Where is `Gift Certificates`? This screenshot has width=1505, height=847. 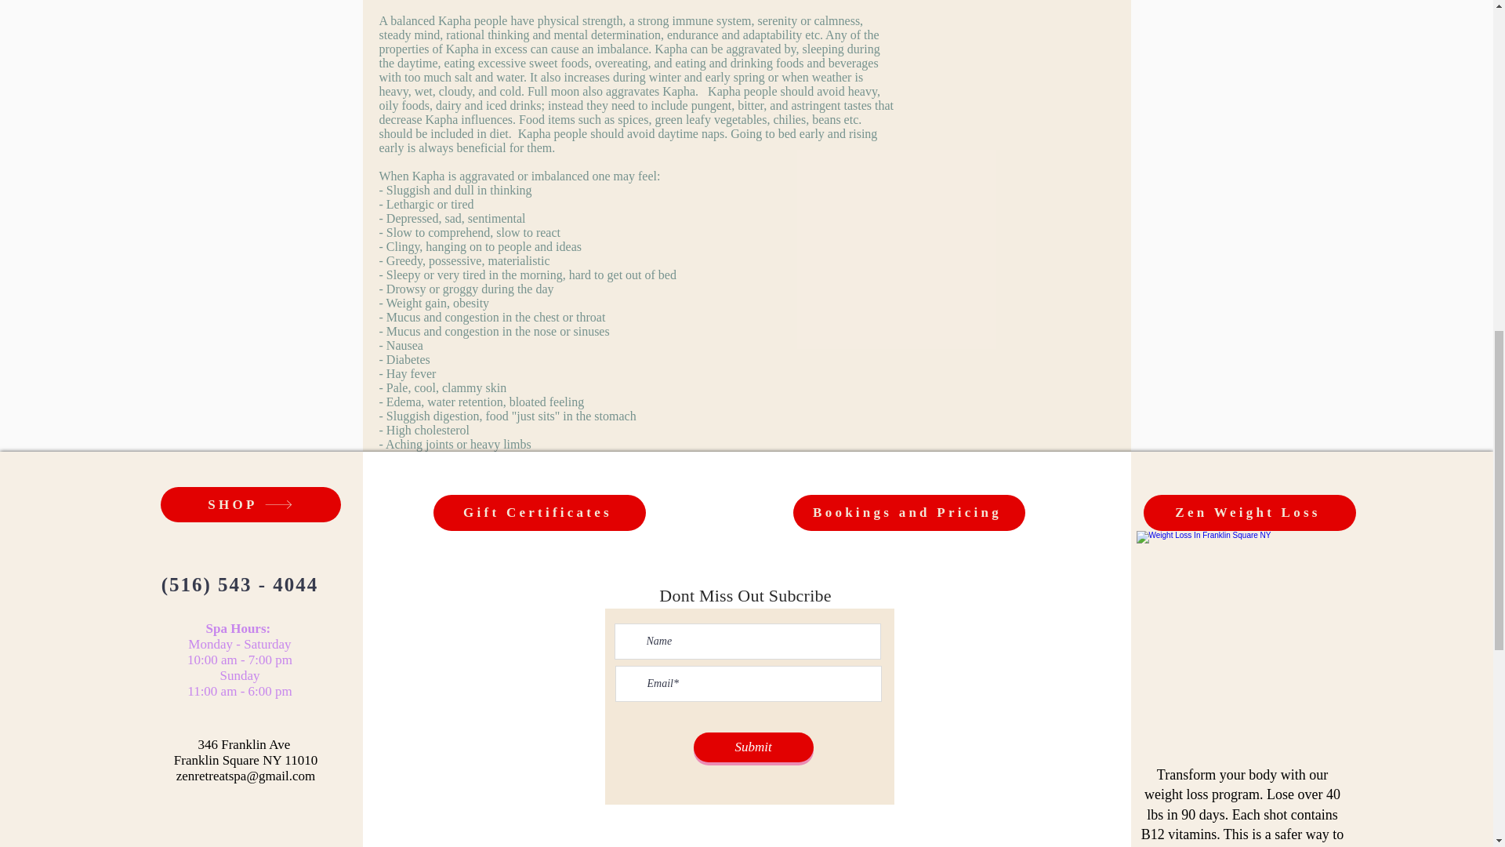
Gift Certificates is located at coordinates (539, 513).